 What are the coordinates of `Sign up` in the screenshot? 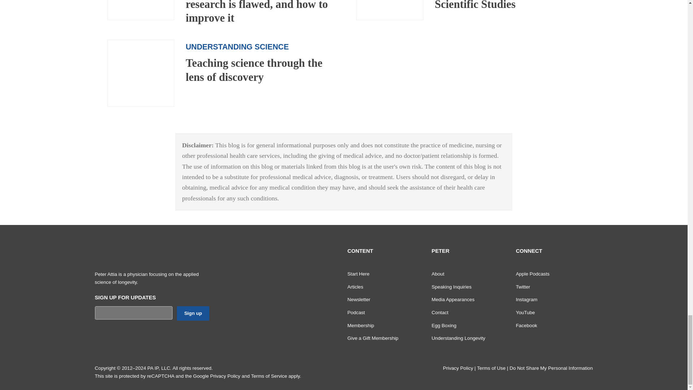 It's located at (193, 313).